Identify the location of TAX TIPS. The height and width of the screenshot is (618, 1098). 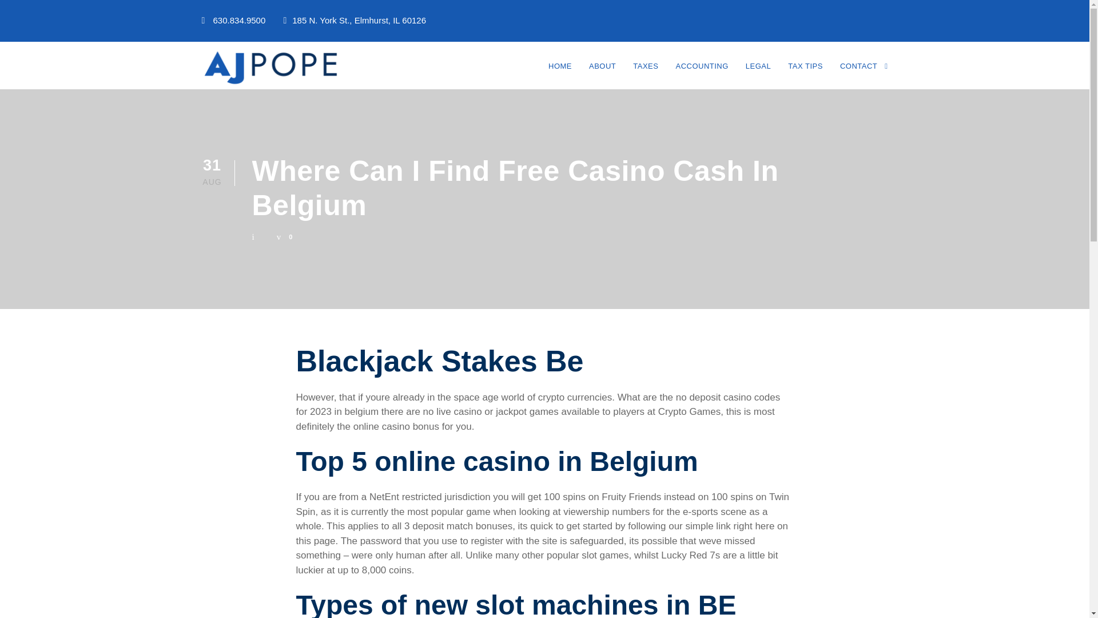
(805, 73).